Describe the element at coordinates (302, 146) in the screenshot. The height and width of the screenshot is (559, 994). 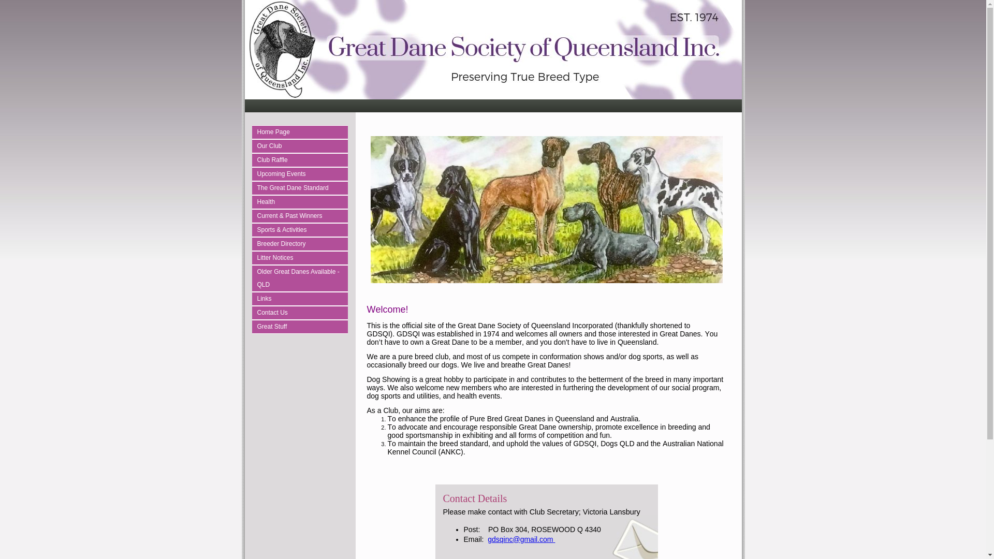
I see `Our Club` at that location.